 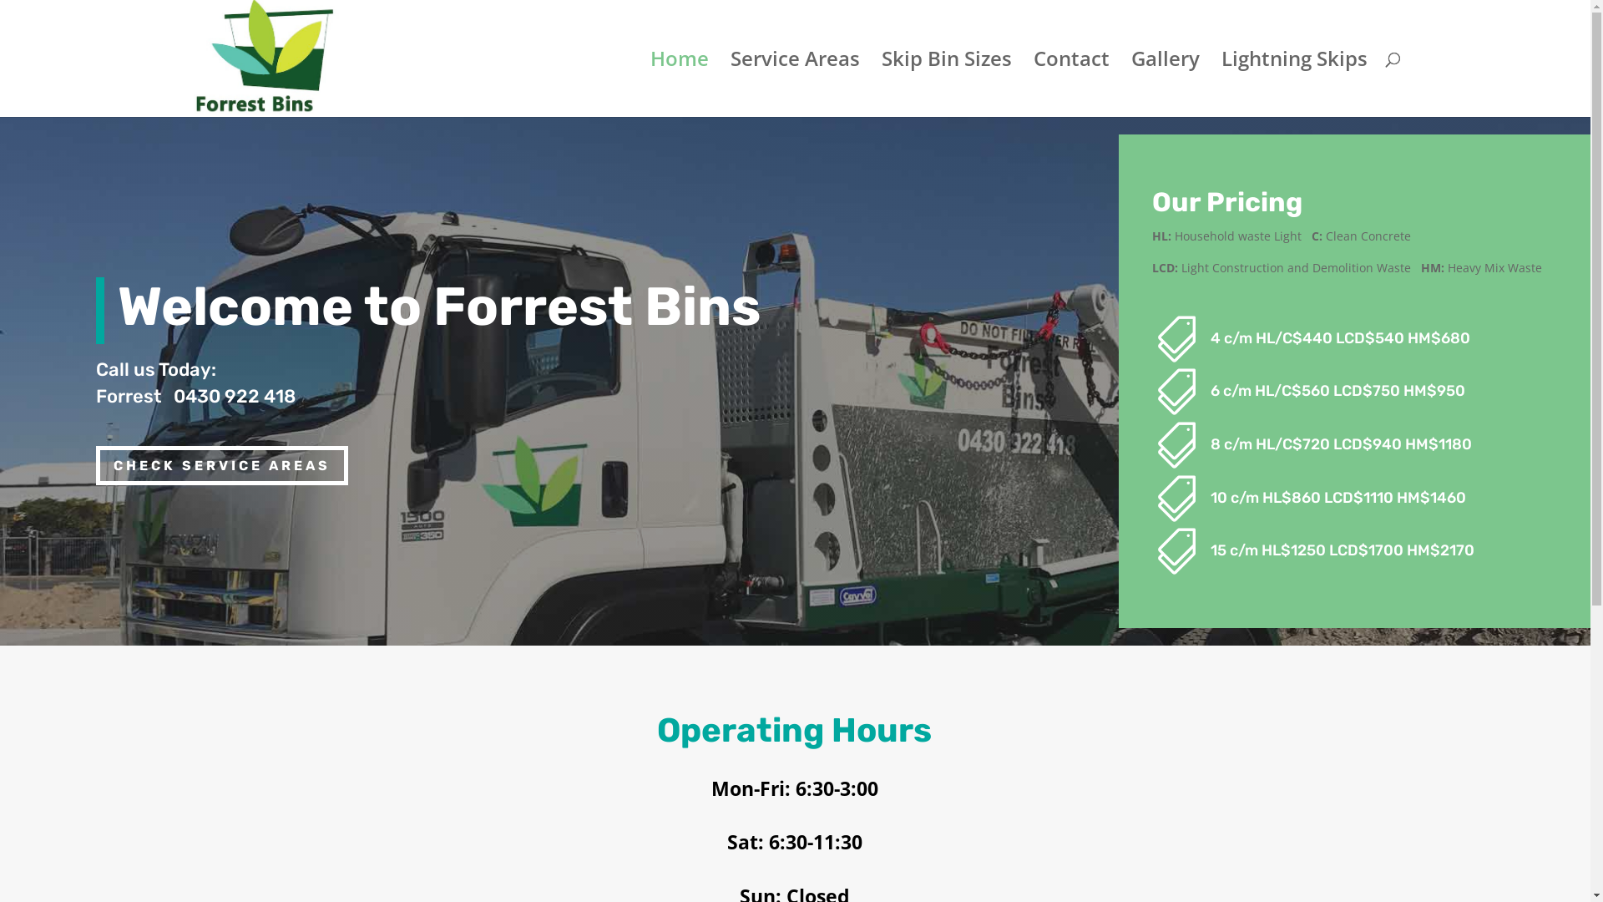 I want to click on 15 c/m HL$1250 LCD$1700 HM$2170, so click(x=1343, y=550).